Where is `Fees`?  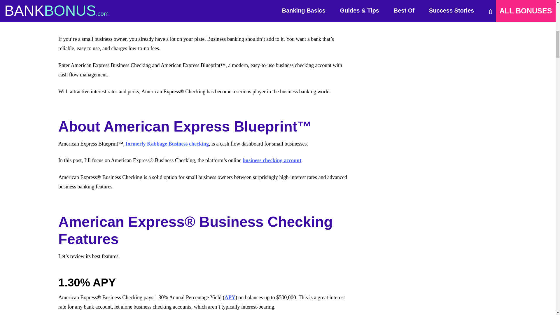 Fees is located at coordinates (445, 72).